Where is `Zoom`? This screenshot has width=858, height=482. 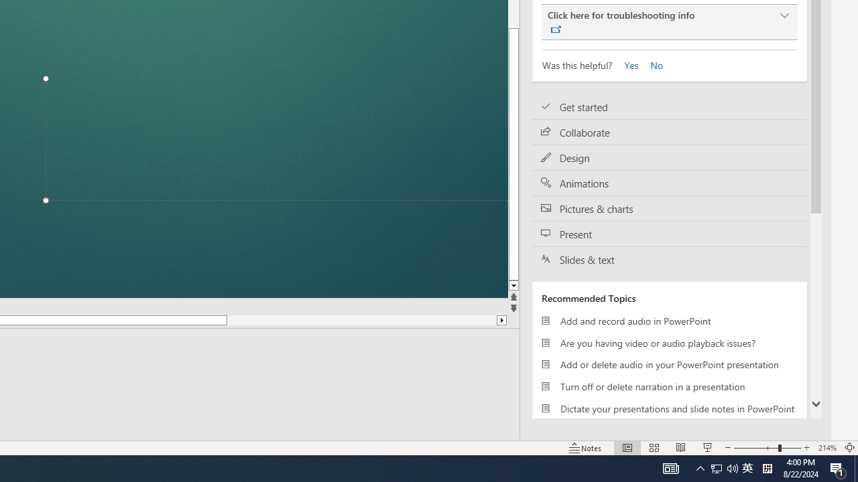 Zoom is located at coordinates (767, 447).